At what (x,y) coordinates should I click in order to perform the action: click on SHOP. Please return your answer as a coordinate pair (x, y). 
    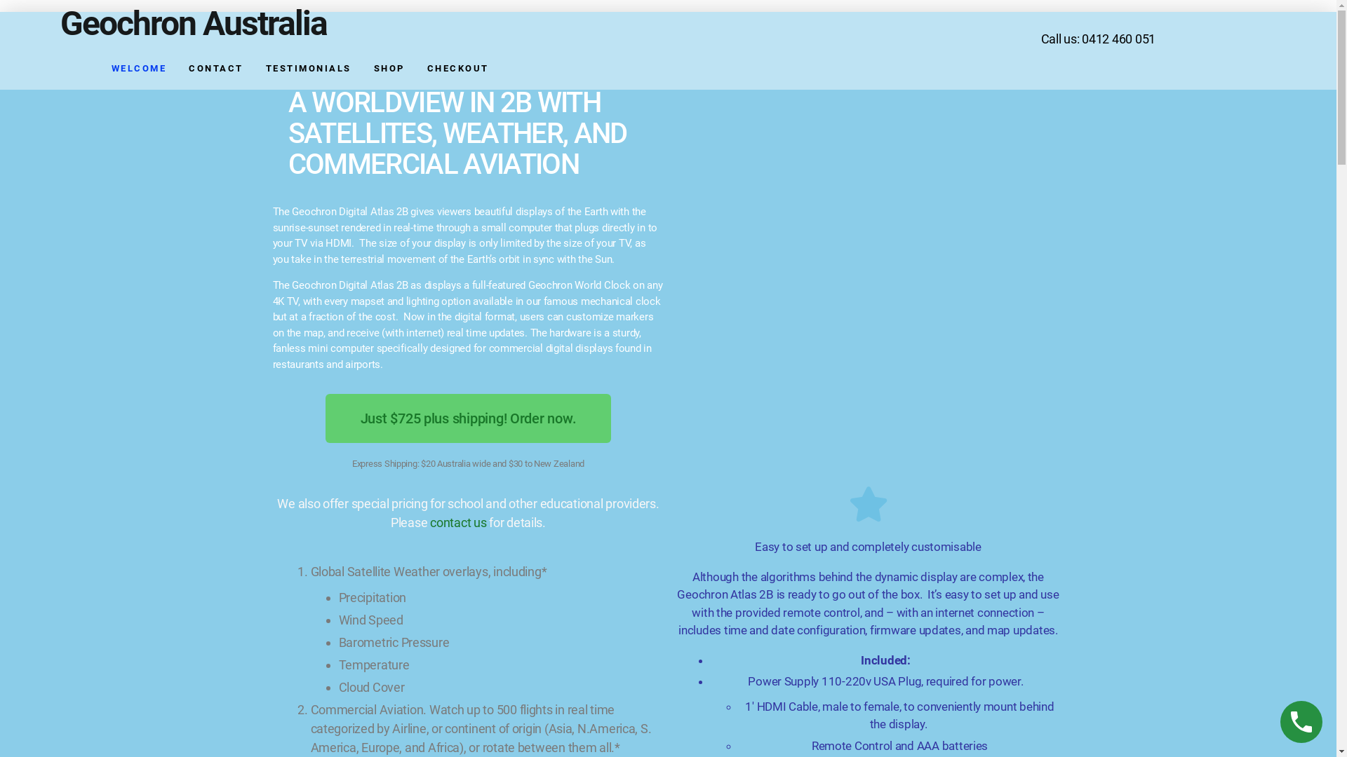
    Looking at the image, I should click on (389, 69).